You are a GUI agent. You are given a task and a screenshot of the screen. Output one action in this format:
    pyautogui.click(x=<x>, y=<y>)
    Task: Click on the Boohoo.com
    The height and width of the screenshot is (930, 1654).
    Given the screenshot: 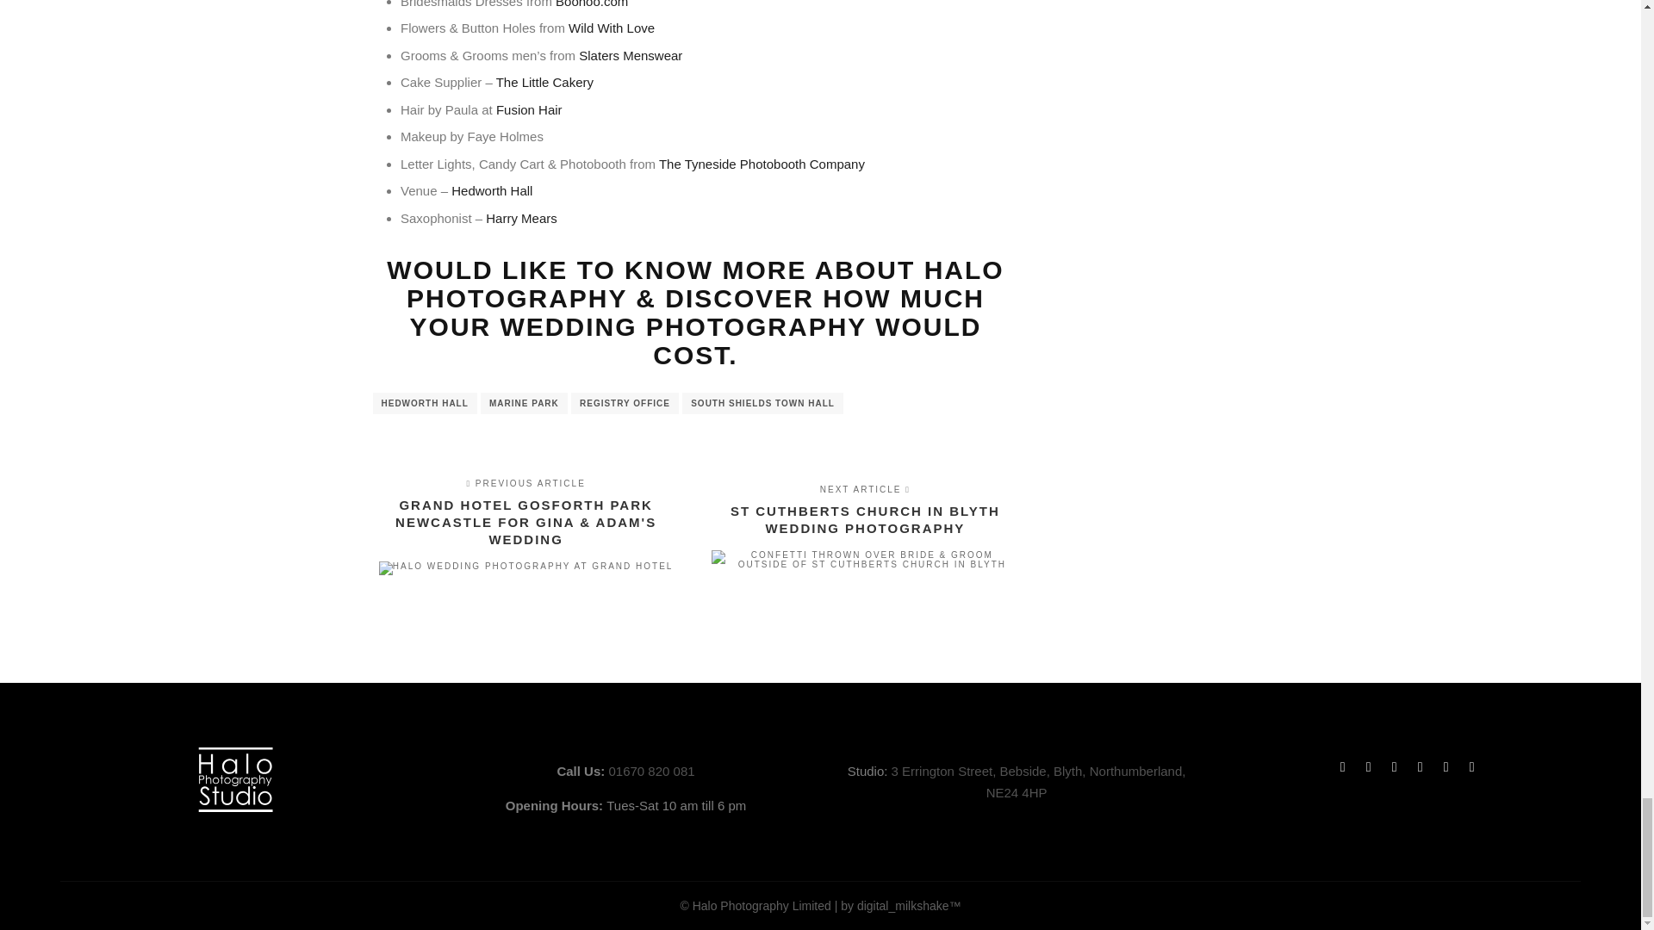 What is the action you would take?
    pyautogui.click(x=592, y=3)
    